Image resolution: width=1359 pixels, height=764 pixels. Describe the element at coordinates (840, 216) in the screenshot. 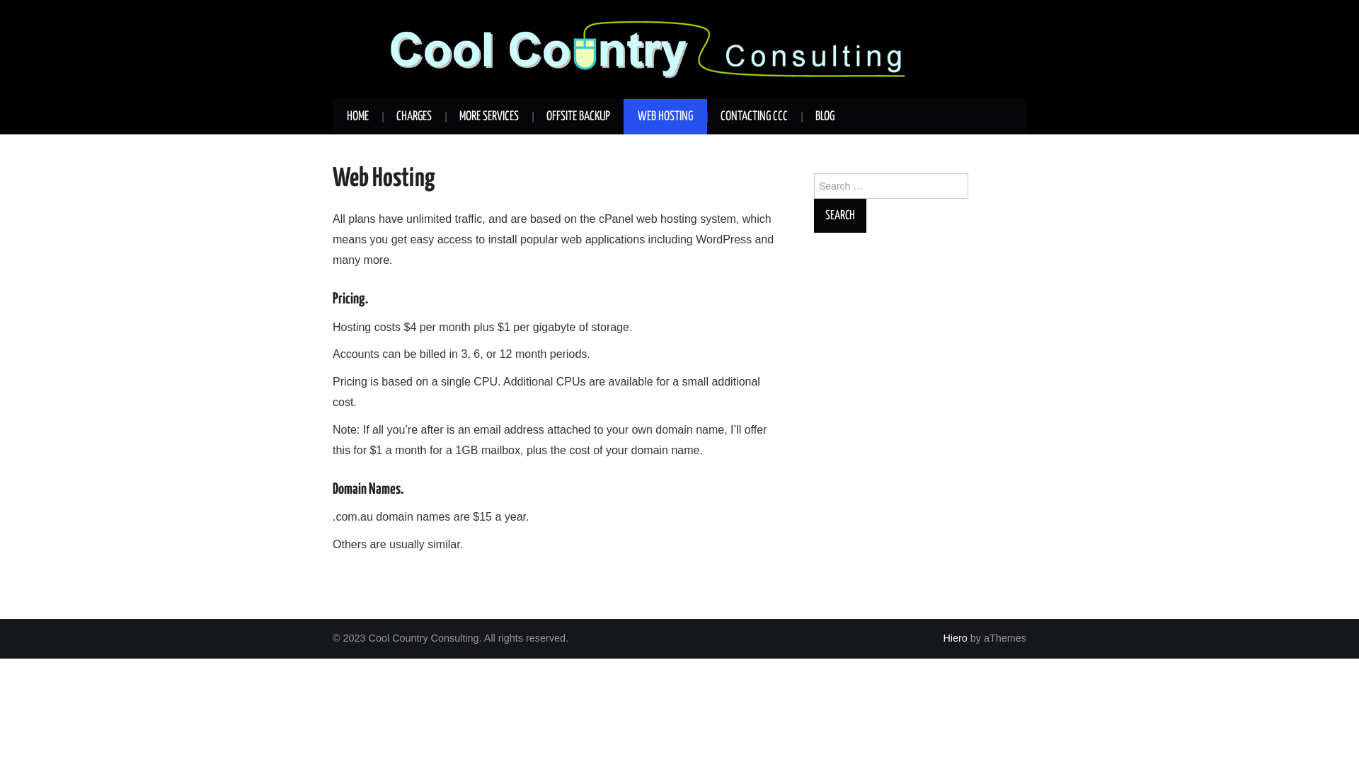

I see `Search` at that location.